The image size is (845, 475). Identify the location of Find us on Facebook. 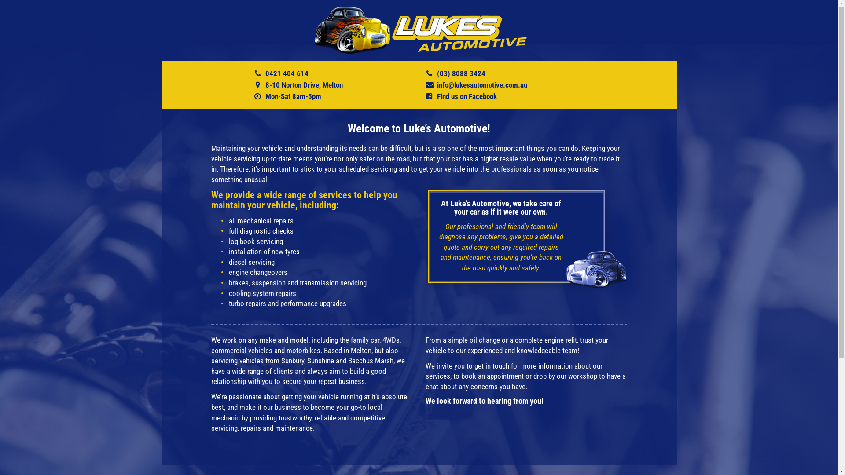
(467, 96).